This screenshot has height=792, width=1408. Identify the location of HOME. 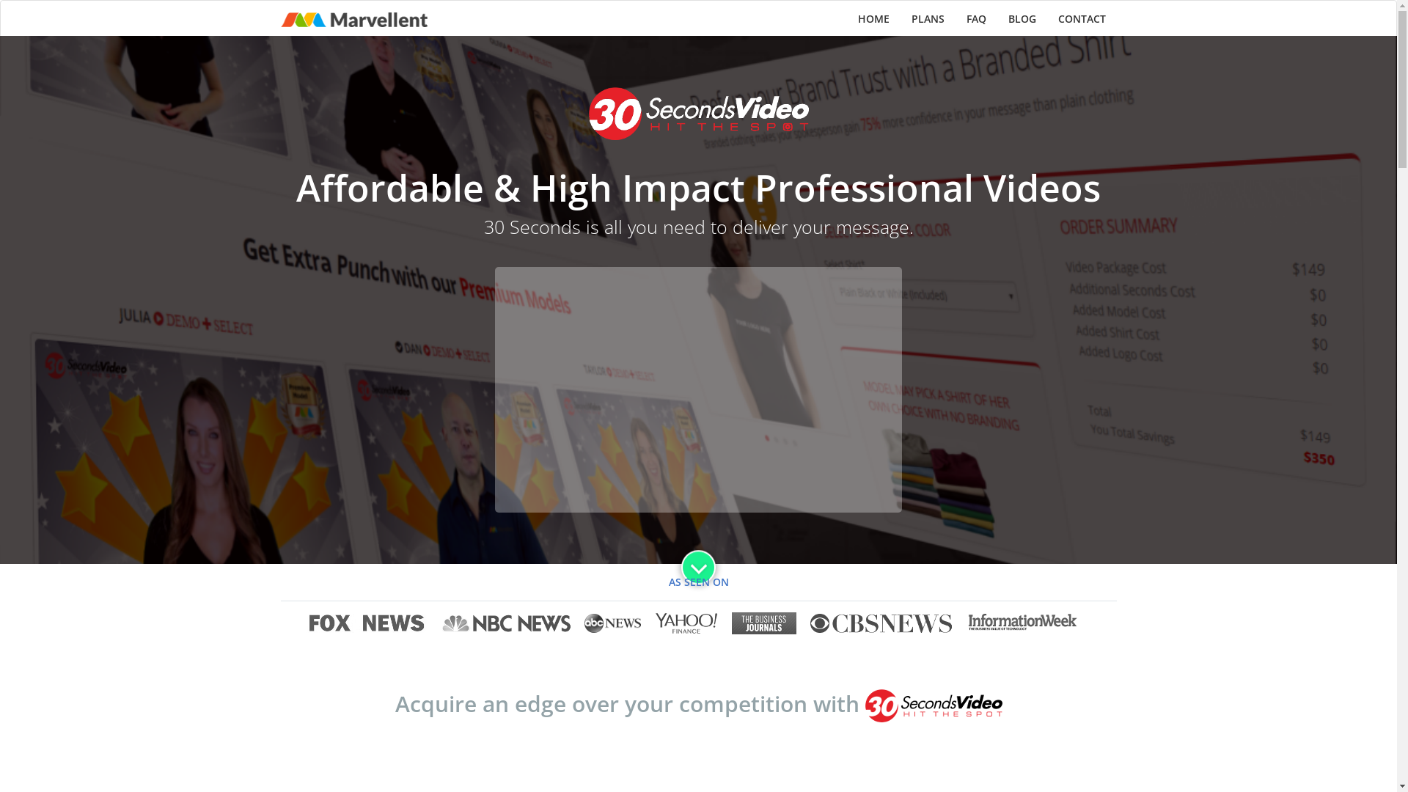
(873, 19).